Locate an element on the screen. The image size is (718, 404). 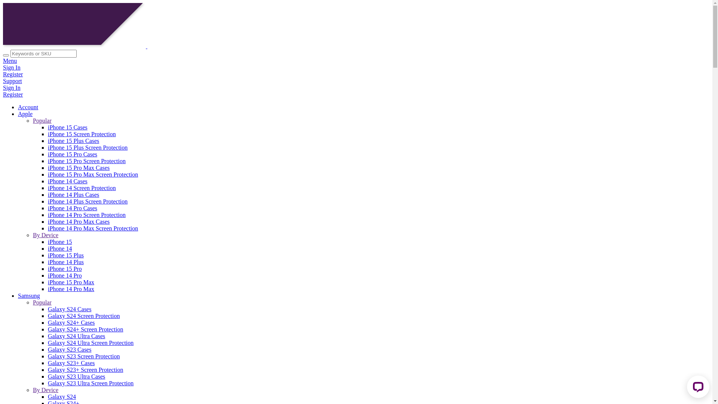
iPhone 14 Pro Screen Protection is located at coordinates (87, 215).